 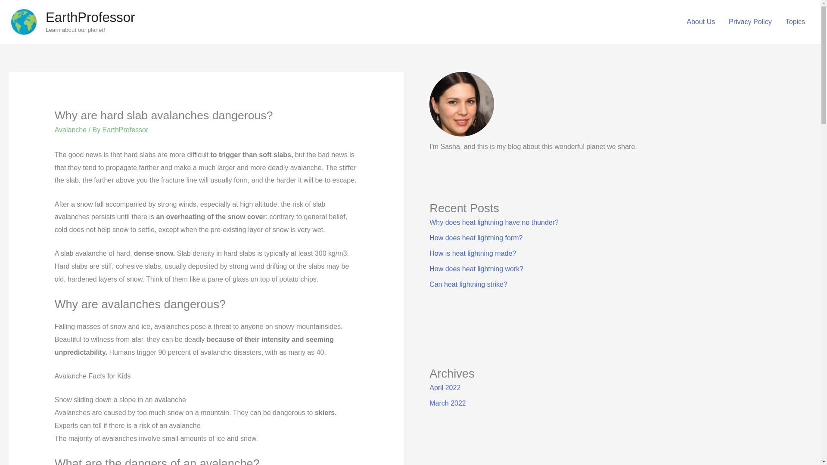 I want to click on Topics, so click(x=795, y=22).